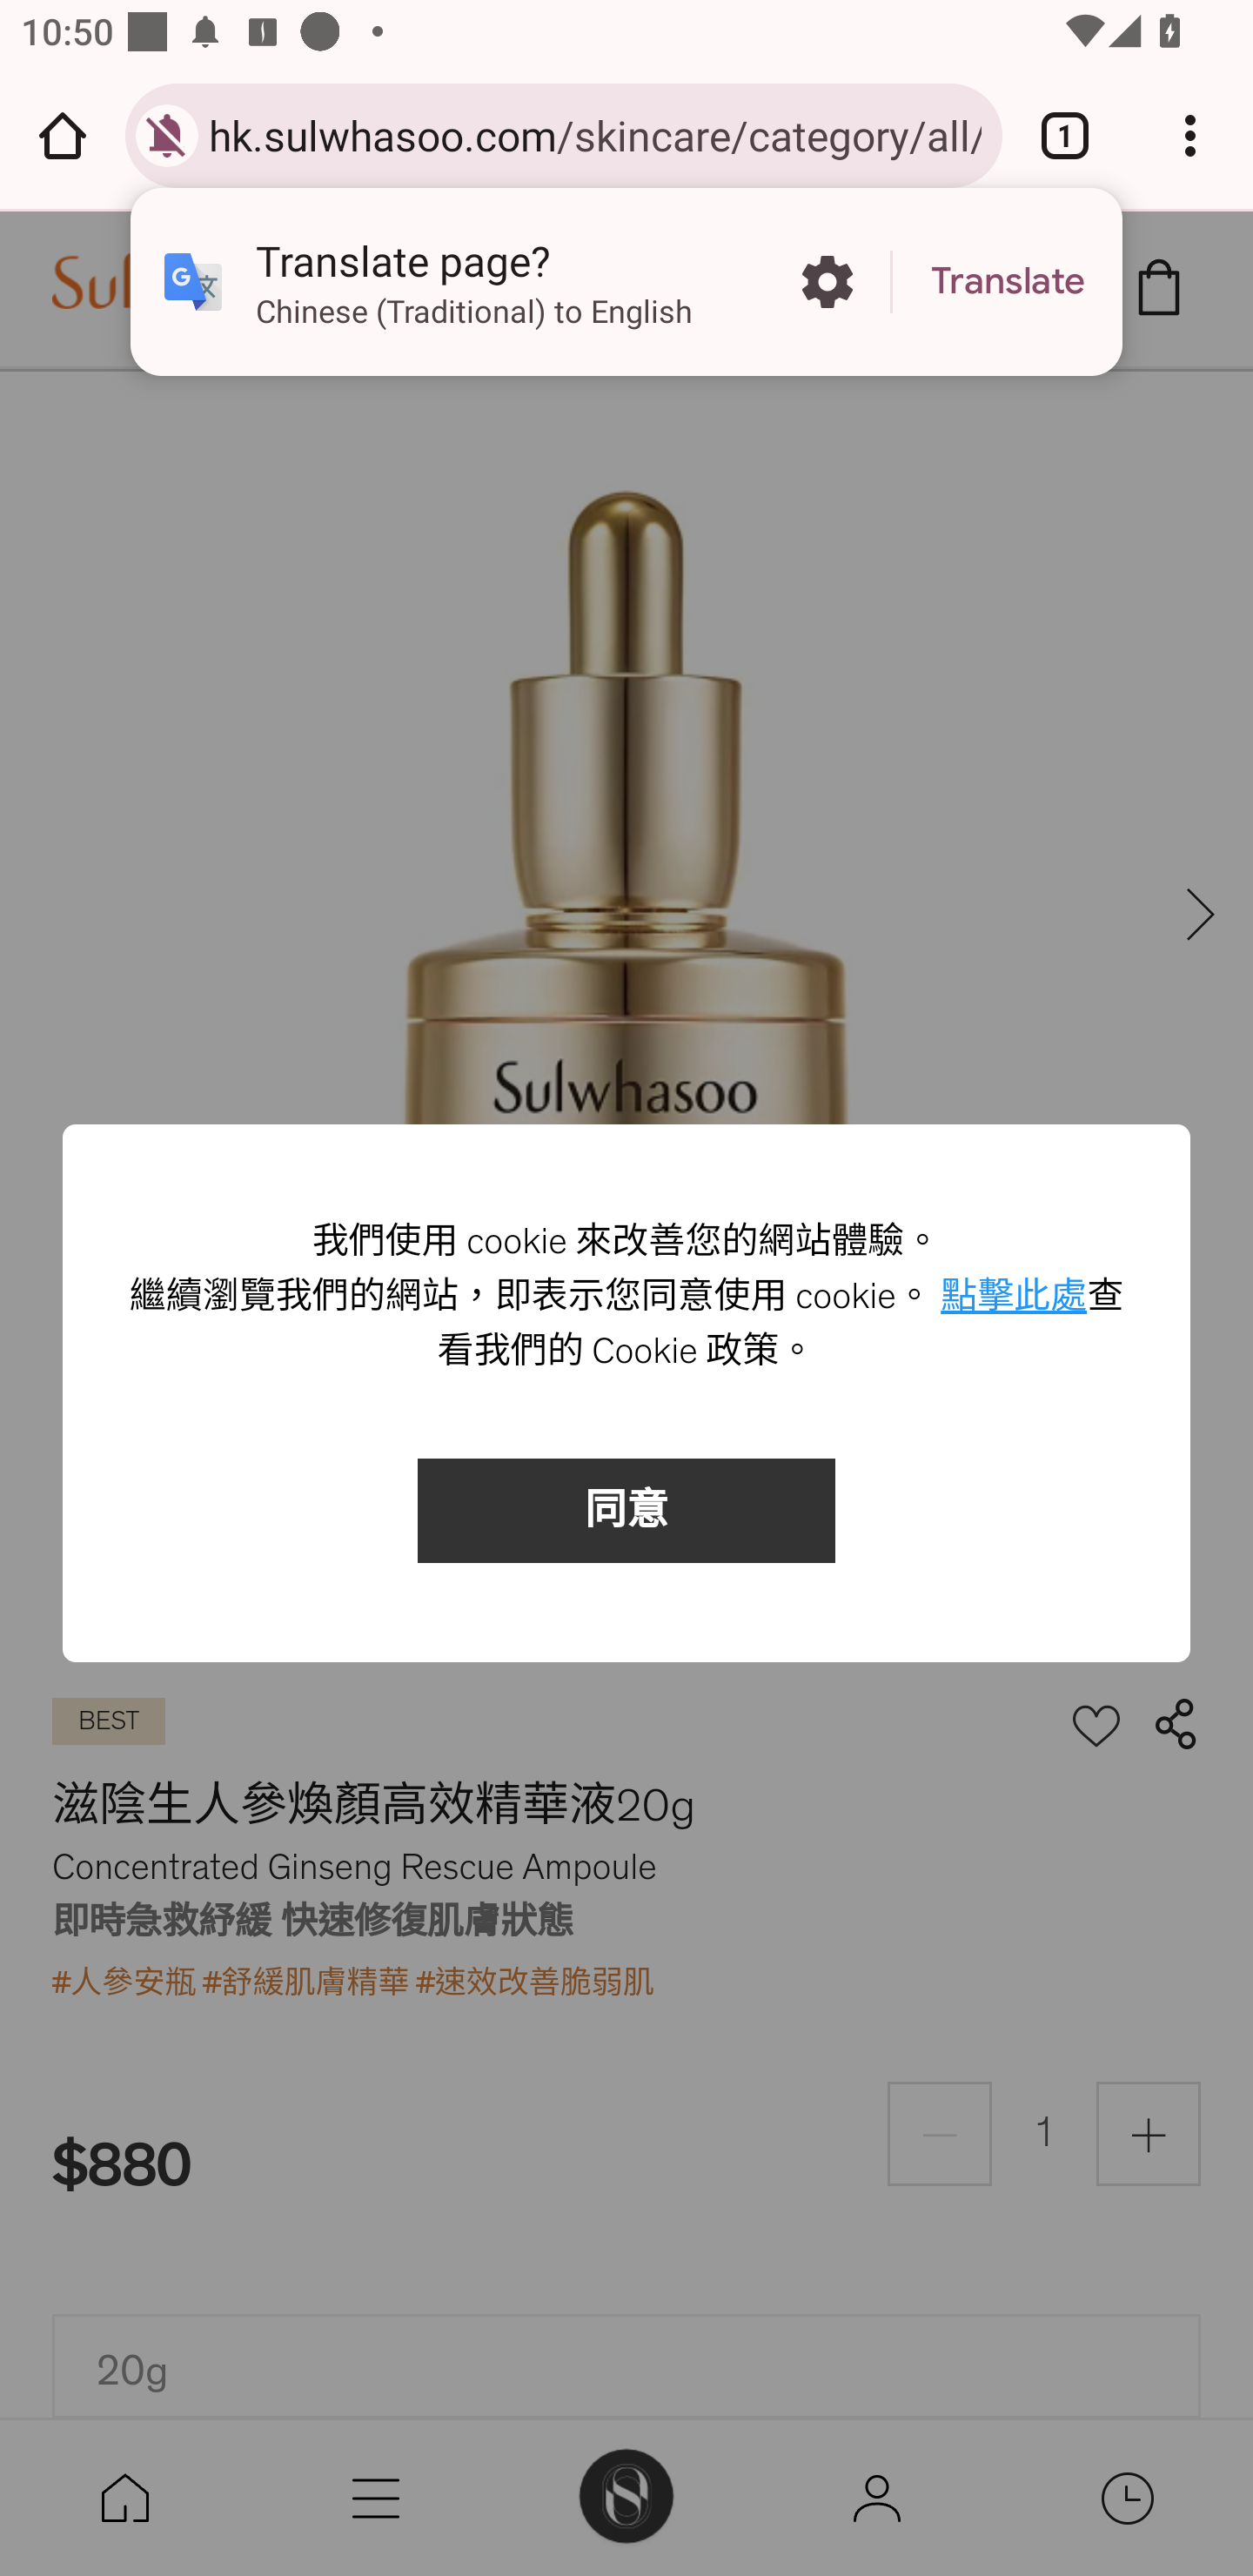  I want to click on Switch or close tabs, so click(1065, 135).